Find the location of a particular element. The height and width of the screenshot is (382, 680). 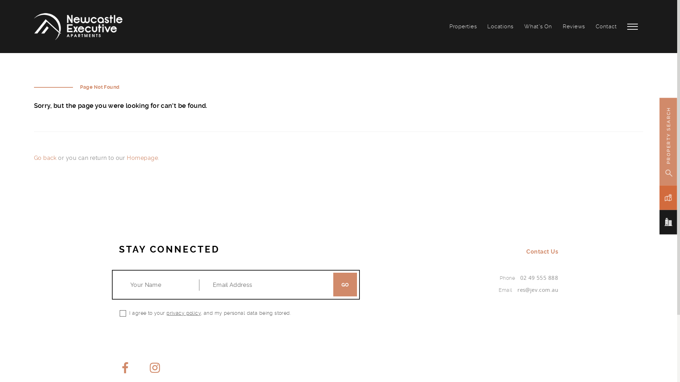

Go back is located at coordinates (45, 158).